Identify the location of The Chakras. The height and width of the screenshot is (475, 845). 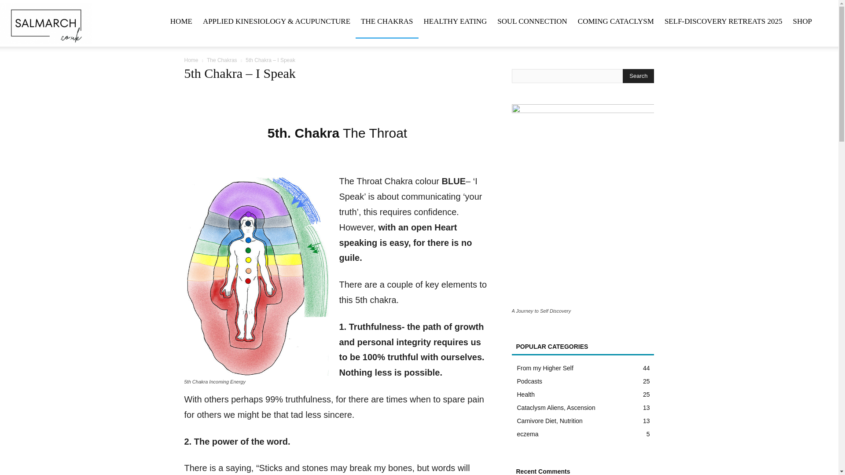
(222, 60).